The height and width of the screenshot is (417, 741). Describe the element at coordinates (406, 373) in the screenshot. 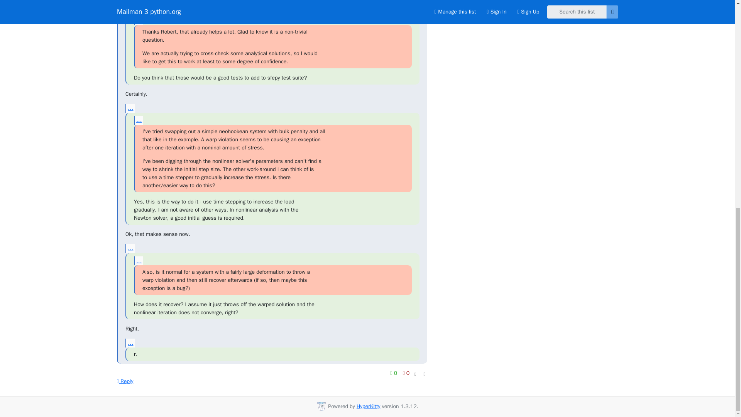

I see `0` at that location.